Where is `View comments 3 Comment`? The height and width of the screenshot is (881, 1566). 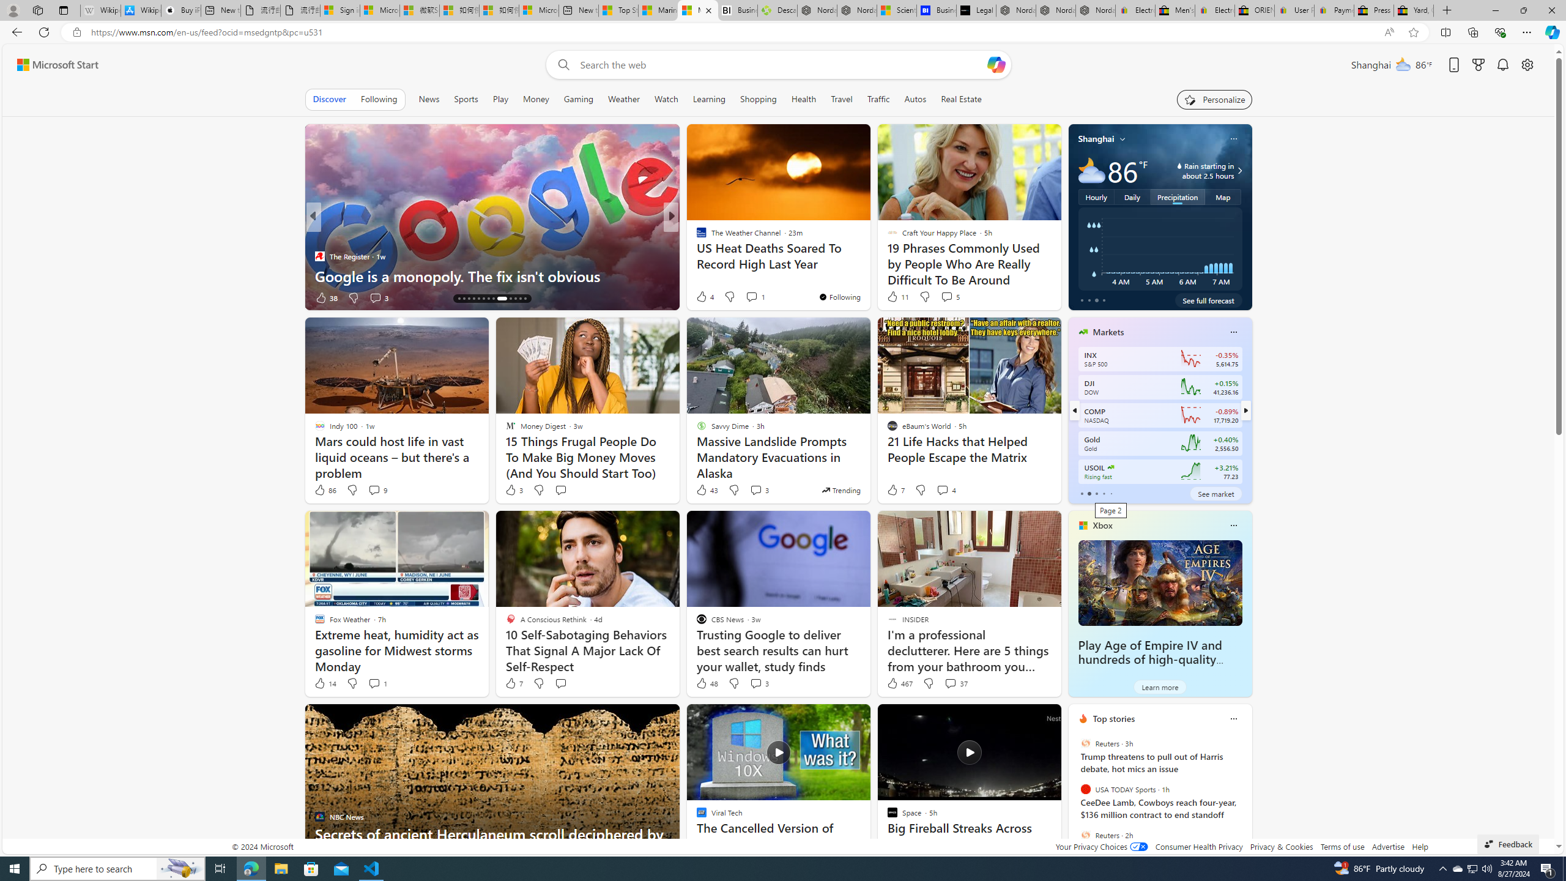
View comments 3 Comment is located at coordinates (759, 683).